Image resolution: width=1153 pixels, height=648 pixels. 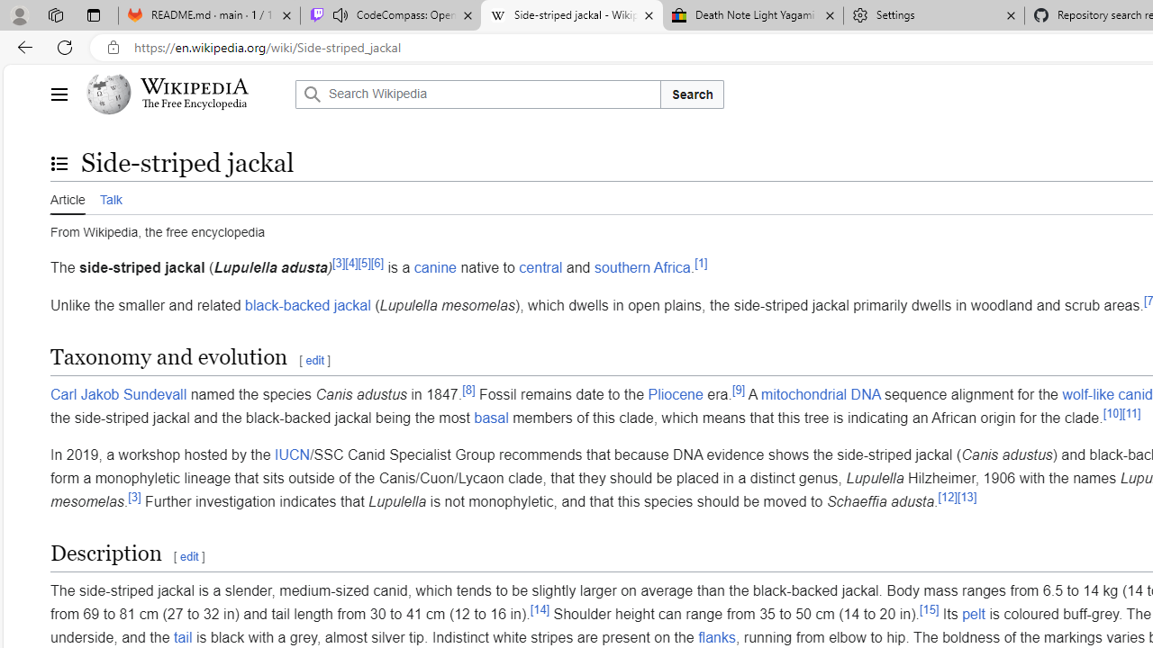 I want to click on [13], so click(x=967, y=497).